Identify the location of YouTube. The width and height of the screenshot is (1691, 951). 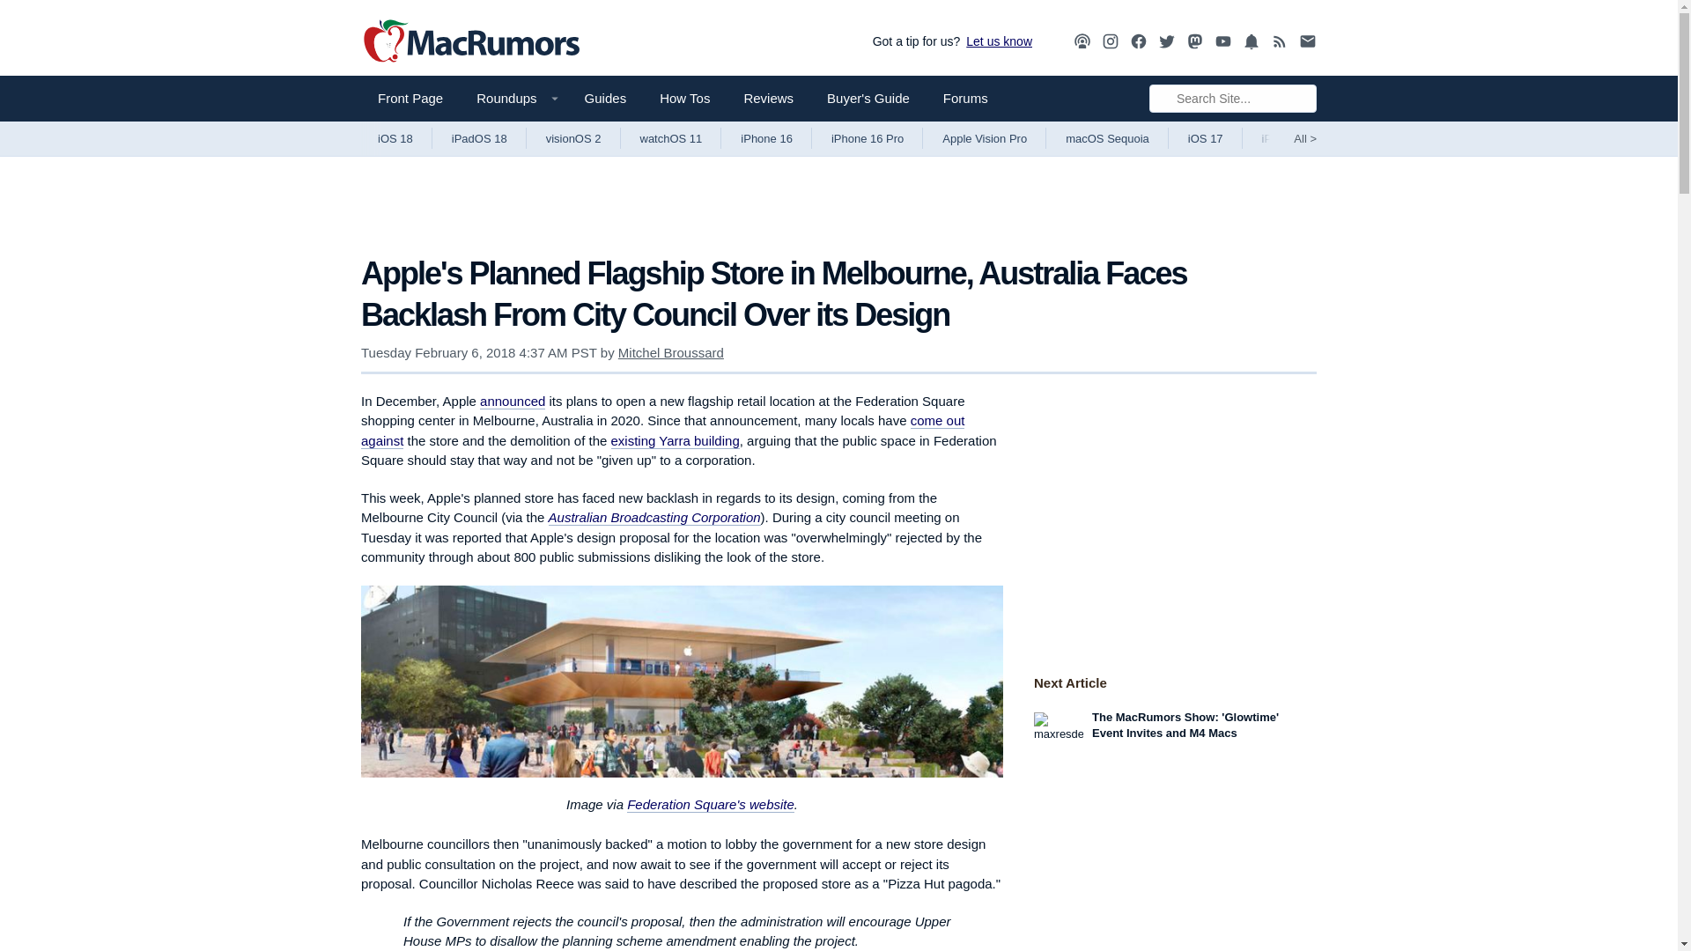
(1222, 41).